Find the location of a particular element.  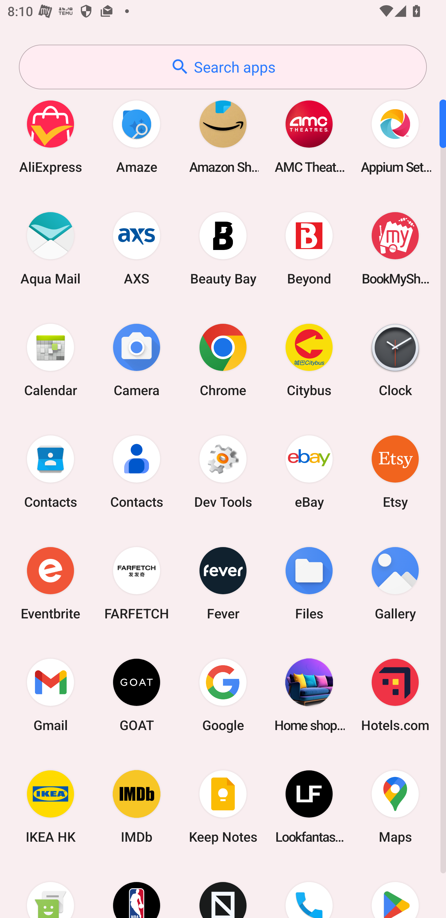

Novelship is located at coordinates (223, 890).